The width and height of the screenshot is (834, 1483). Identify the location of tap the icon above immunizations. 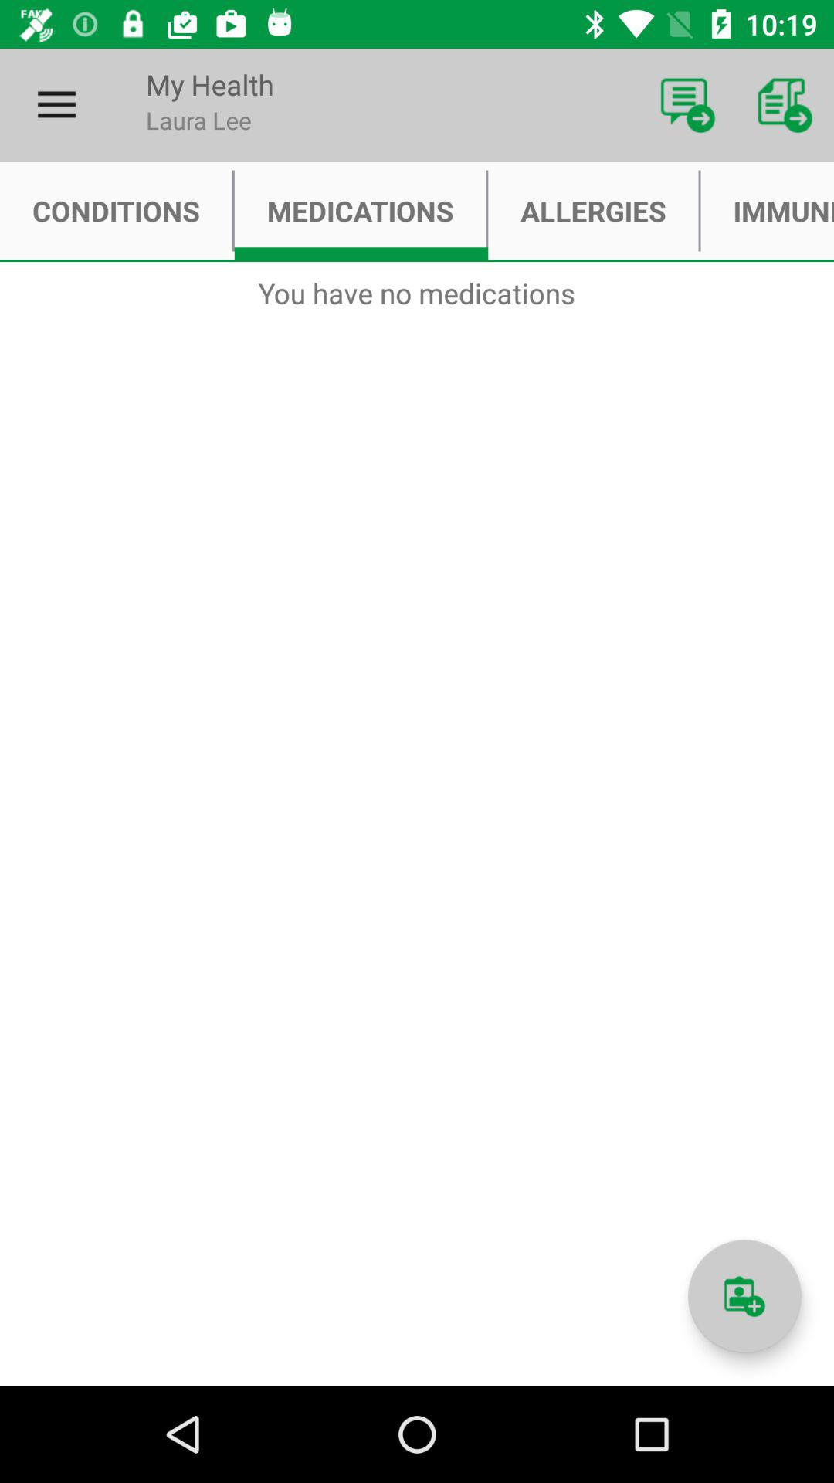
(785, 105).